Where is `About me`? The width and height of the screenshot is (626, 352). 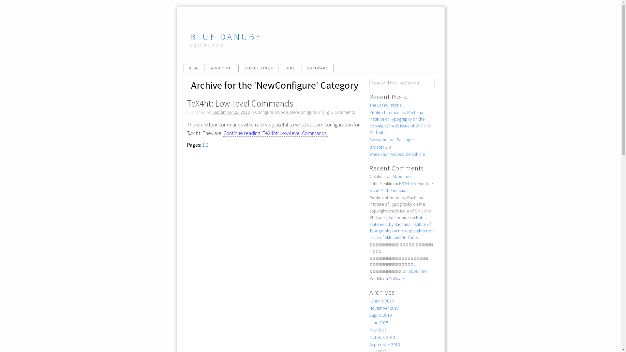
About me is located at coordinates (402, 177).